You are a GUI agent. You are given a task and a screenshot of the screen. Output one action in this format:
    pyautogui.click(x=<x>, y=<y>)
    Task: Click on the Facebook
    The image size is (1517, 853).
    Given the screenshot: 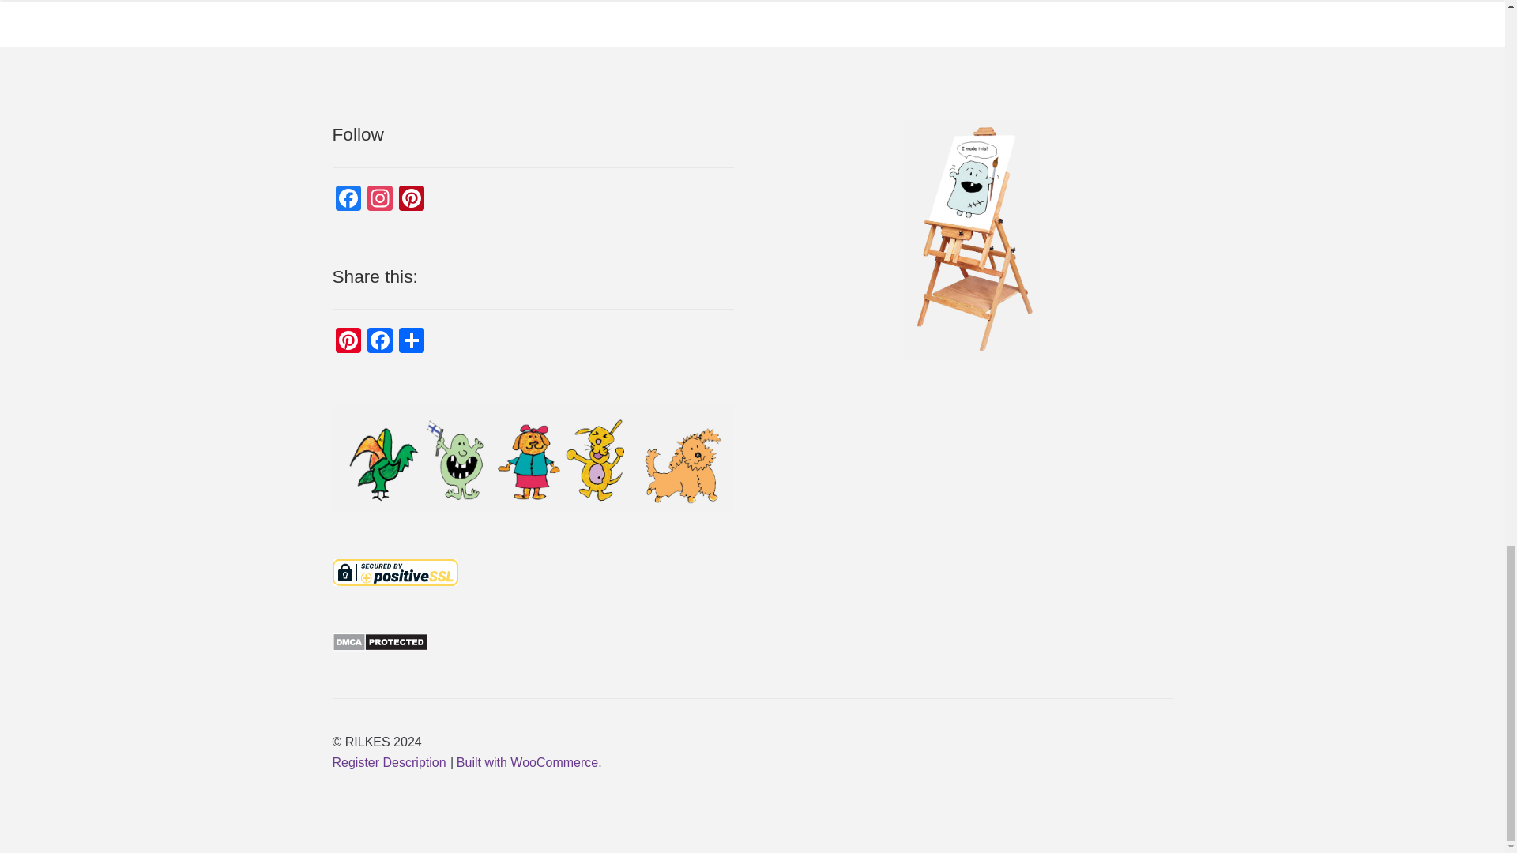 What is the action you would take?
    pyautogui.click(x=348, y=201)
    